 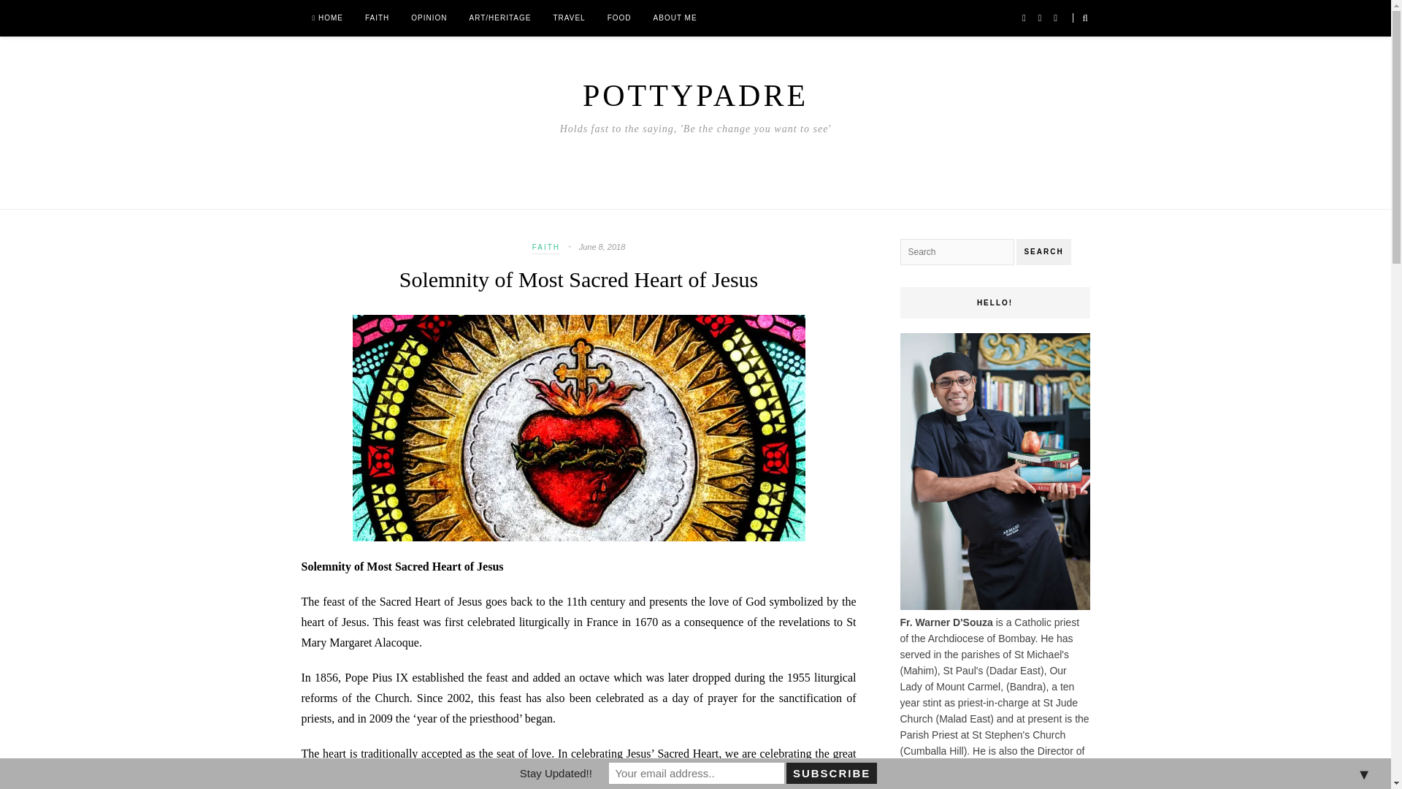 I want to click on HOME, so click(x=327, y=18).